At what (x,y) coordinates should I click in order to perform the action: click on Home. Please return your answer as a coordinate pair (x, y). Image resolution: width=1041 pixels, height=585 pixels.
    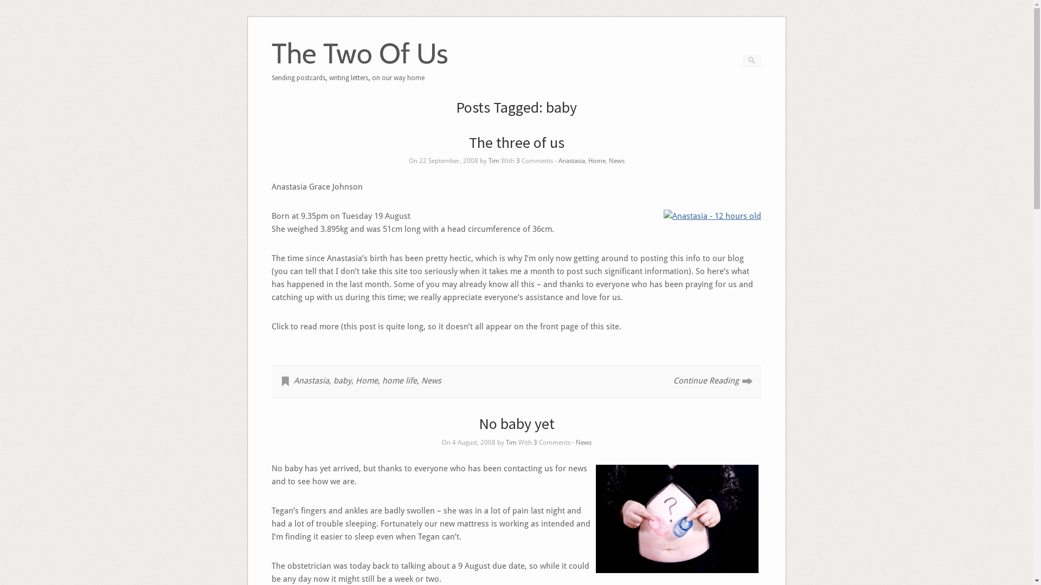
    Looking at the image, I should click on (596, 161).